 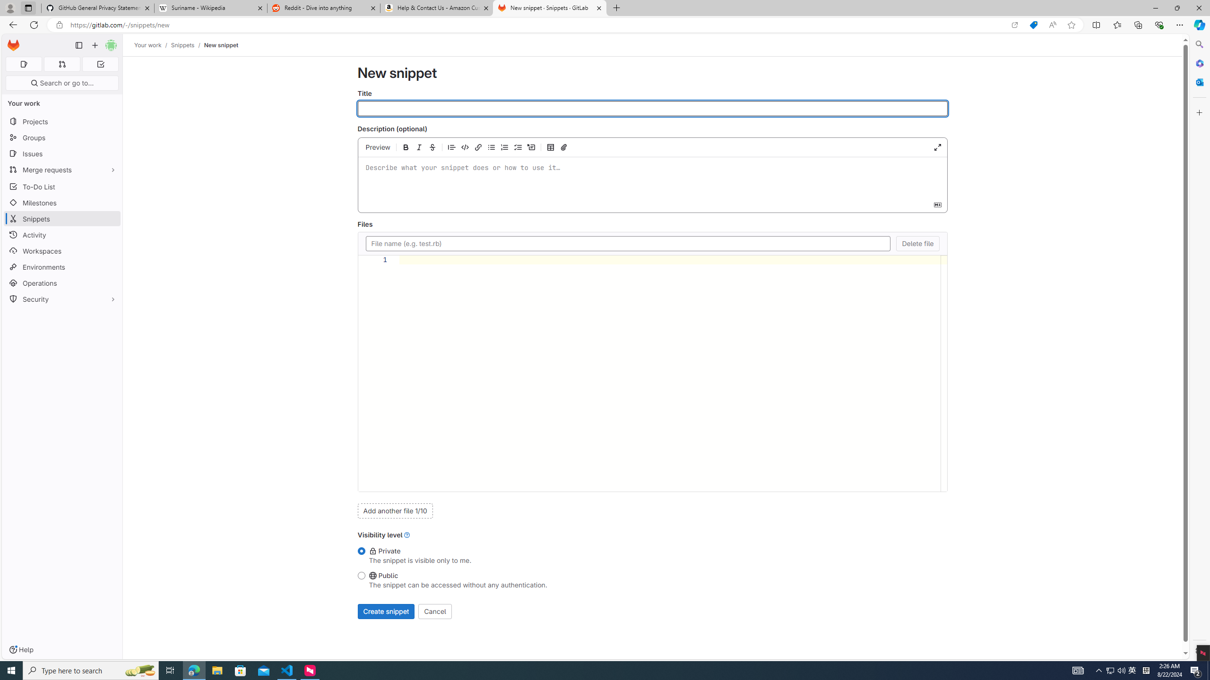 I want to click on Issues, so click(x=62, y=154).